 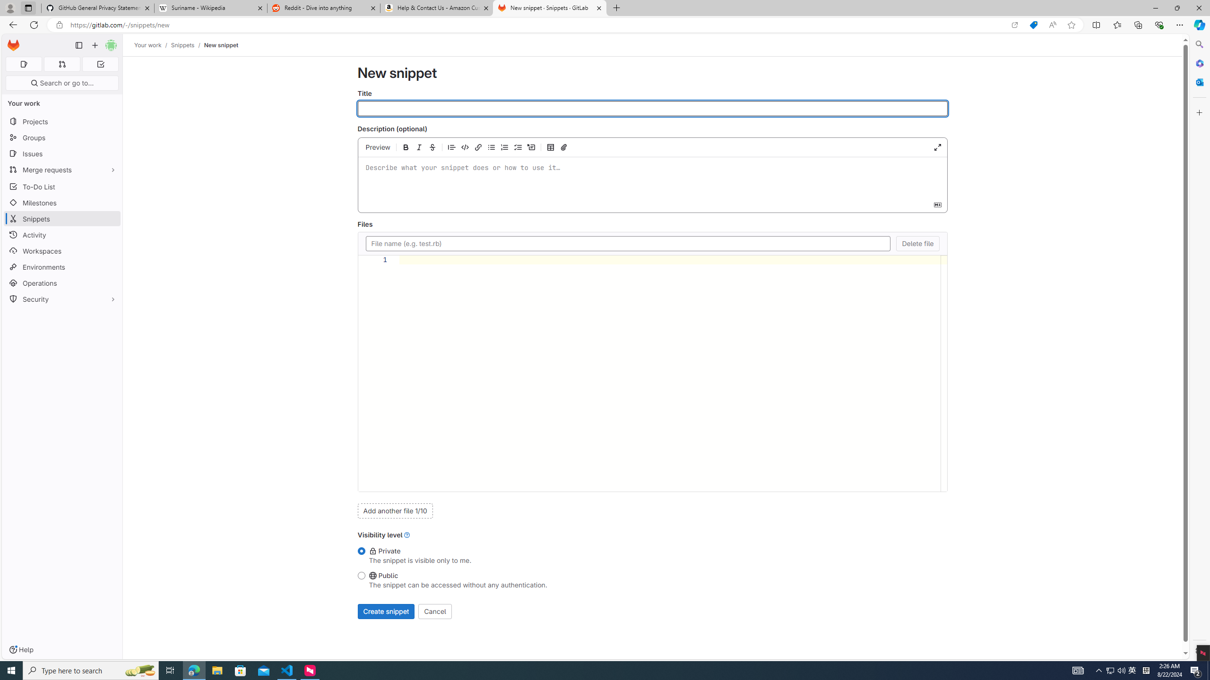 I want to click on Issues, so click(x=62, y=154).